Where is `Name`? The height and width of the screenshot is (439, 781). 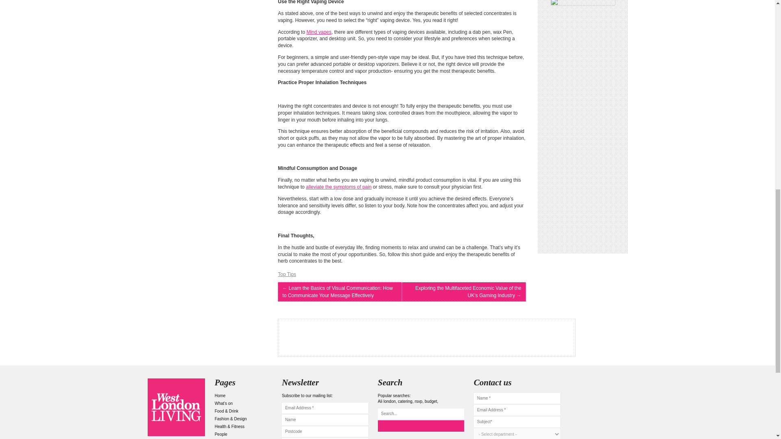
Name is located at coordinates (325, 419).